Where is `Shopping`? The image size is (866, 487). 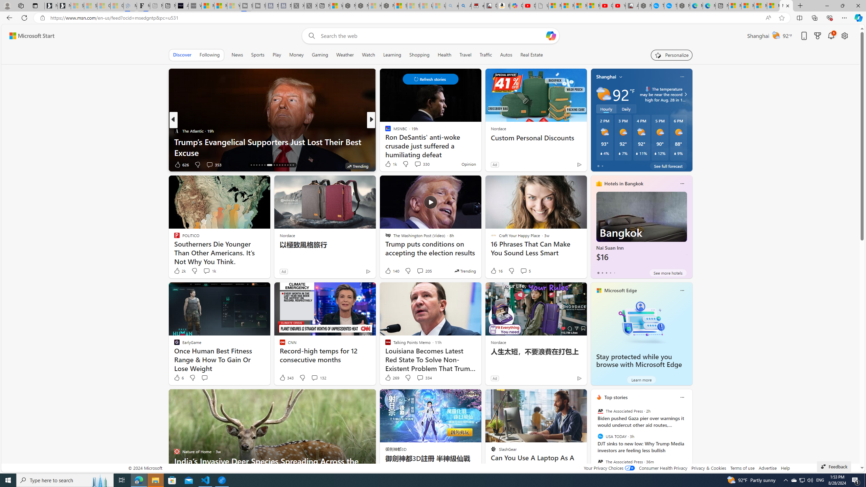
Shopping is located at coordinates (419, 55).